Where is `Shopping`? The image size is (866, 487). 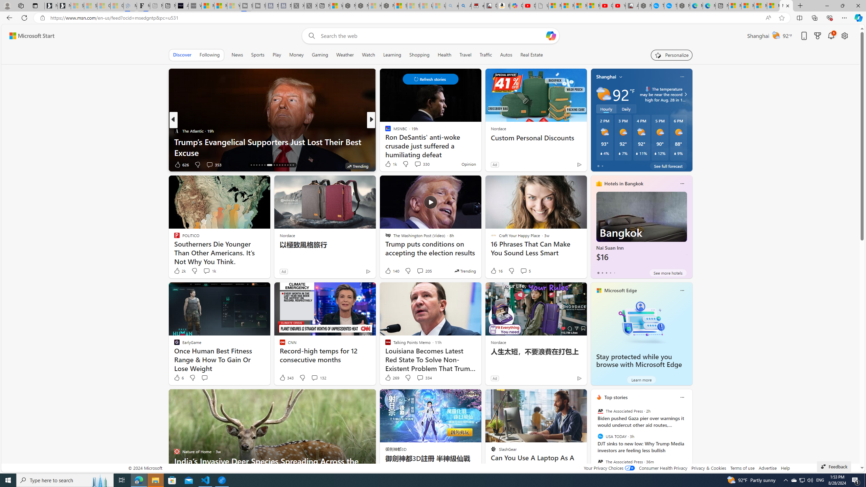
Shopping is located at coordinates (419, 55).